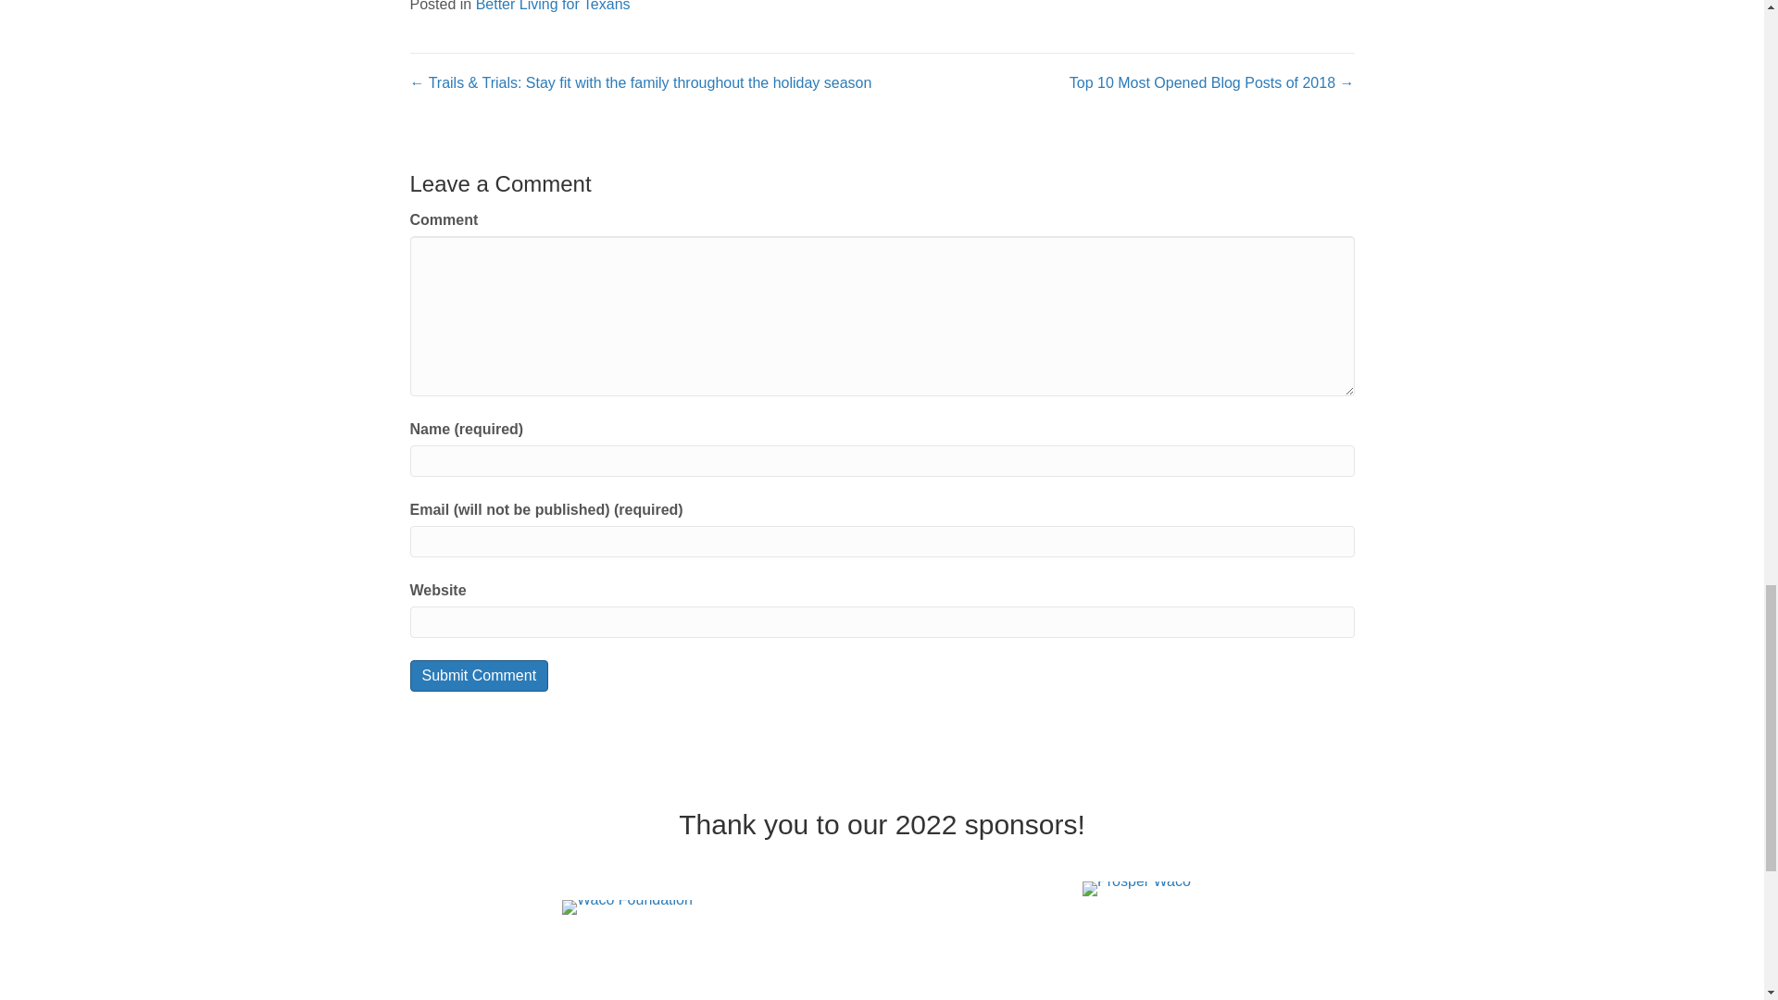  Describe the element at coordinates (554, 6) in the screenshot. I see `Better Living for Texans` at that location.